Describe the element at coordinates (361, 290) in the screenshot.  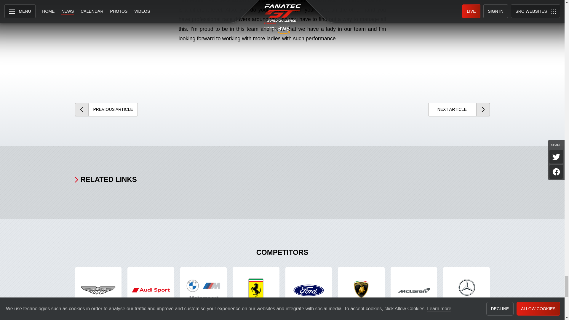
I see `Lamborghini` at that location.